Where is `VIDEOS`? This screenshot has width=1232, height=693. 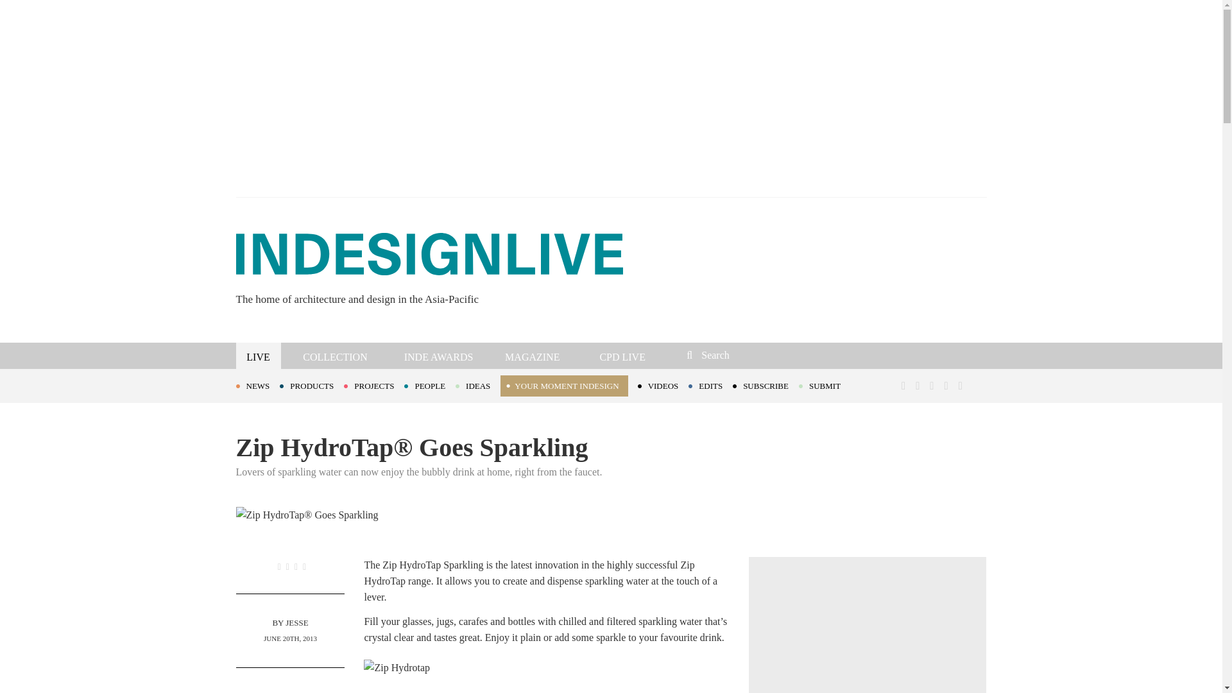 VIDEOS is located at coordinates (663, 385).